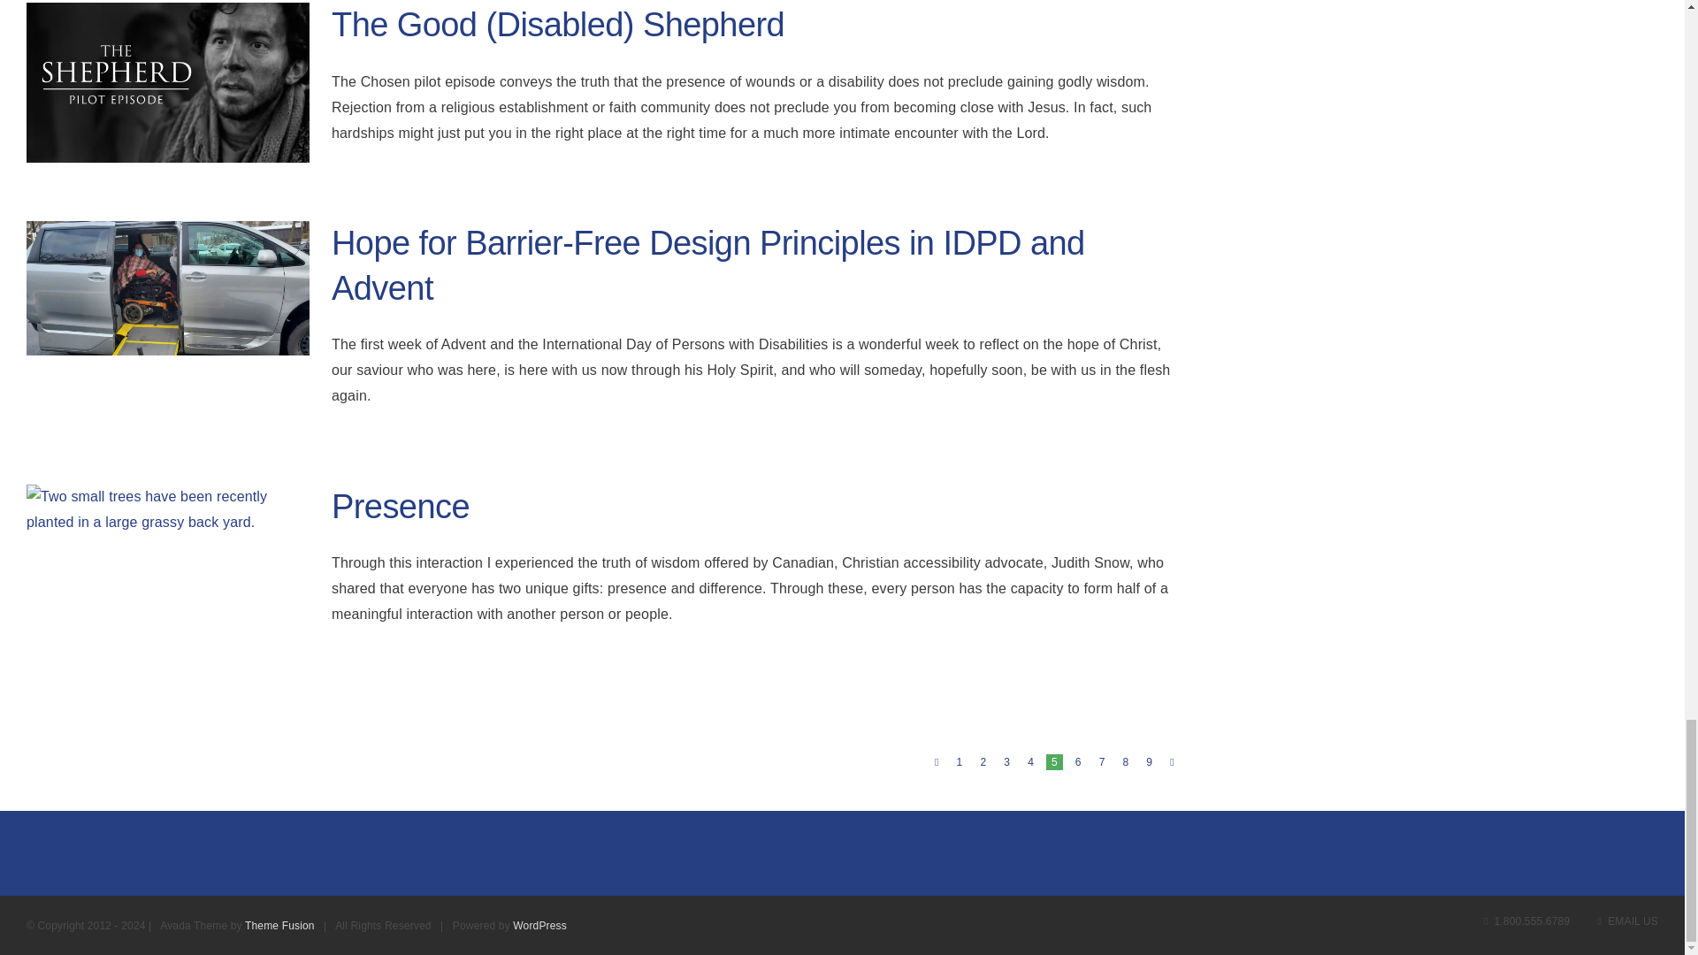  Describe the element at coordinates (1030, 762) in the screenshot. I see `4` at that location.